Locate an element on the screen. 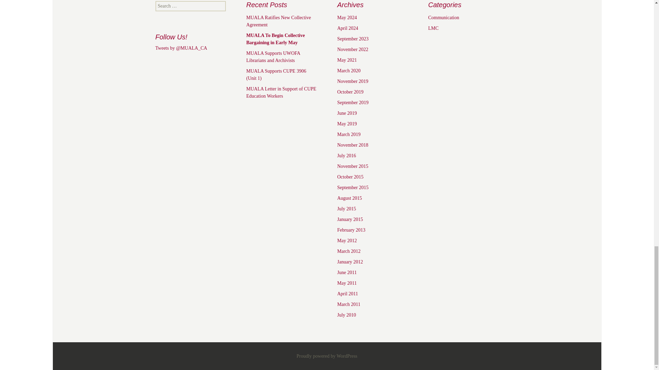 This screenshot has width=659, height=370. MUALA Supports UWOFA Librarians and Archivists is located at coordinates (273, 57).